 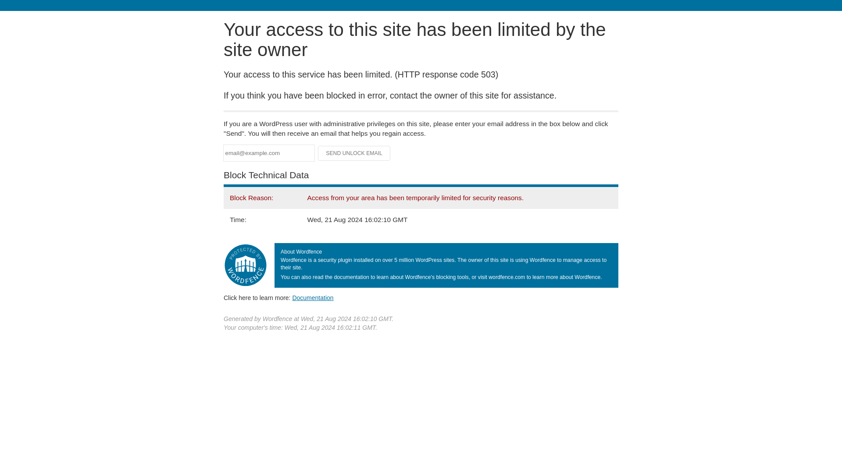 I want to click on Send Unlock Email, so click(x=354, y=153).